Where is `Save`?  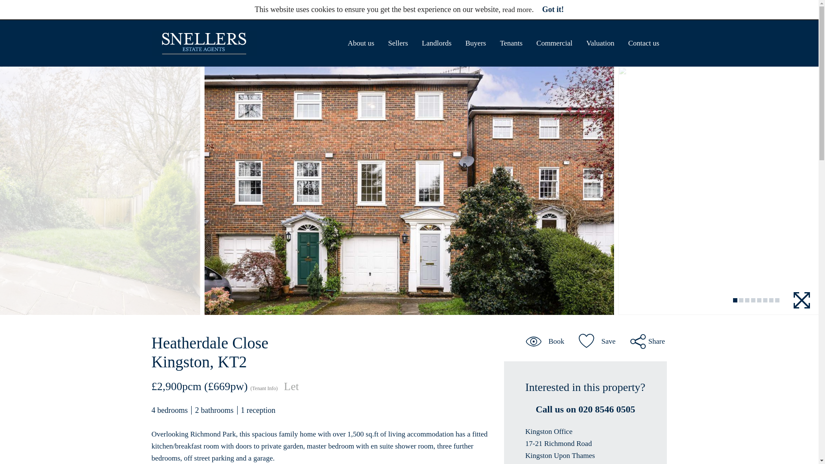 Save is located at coordinates (597, 341).